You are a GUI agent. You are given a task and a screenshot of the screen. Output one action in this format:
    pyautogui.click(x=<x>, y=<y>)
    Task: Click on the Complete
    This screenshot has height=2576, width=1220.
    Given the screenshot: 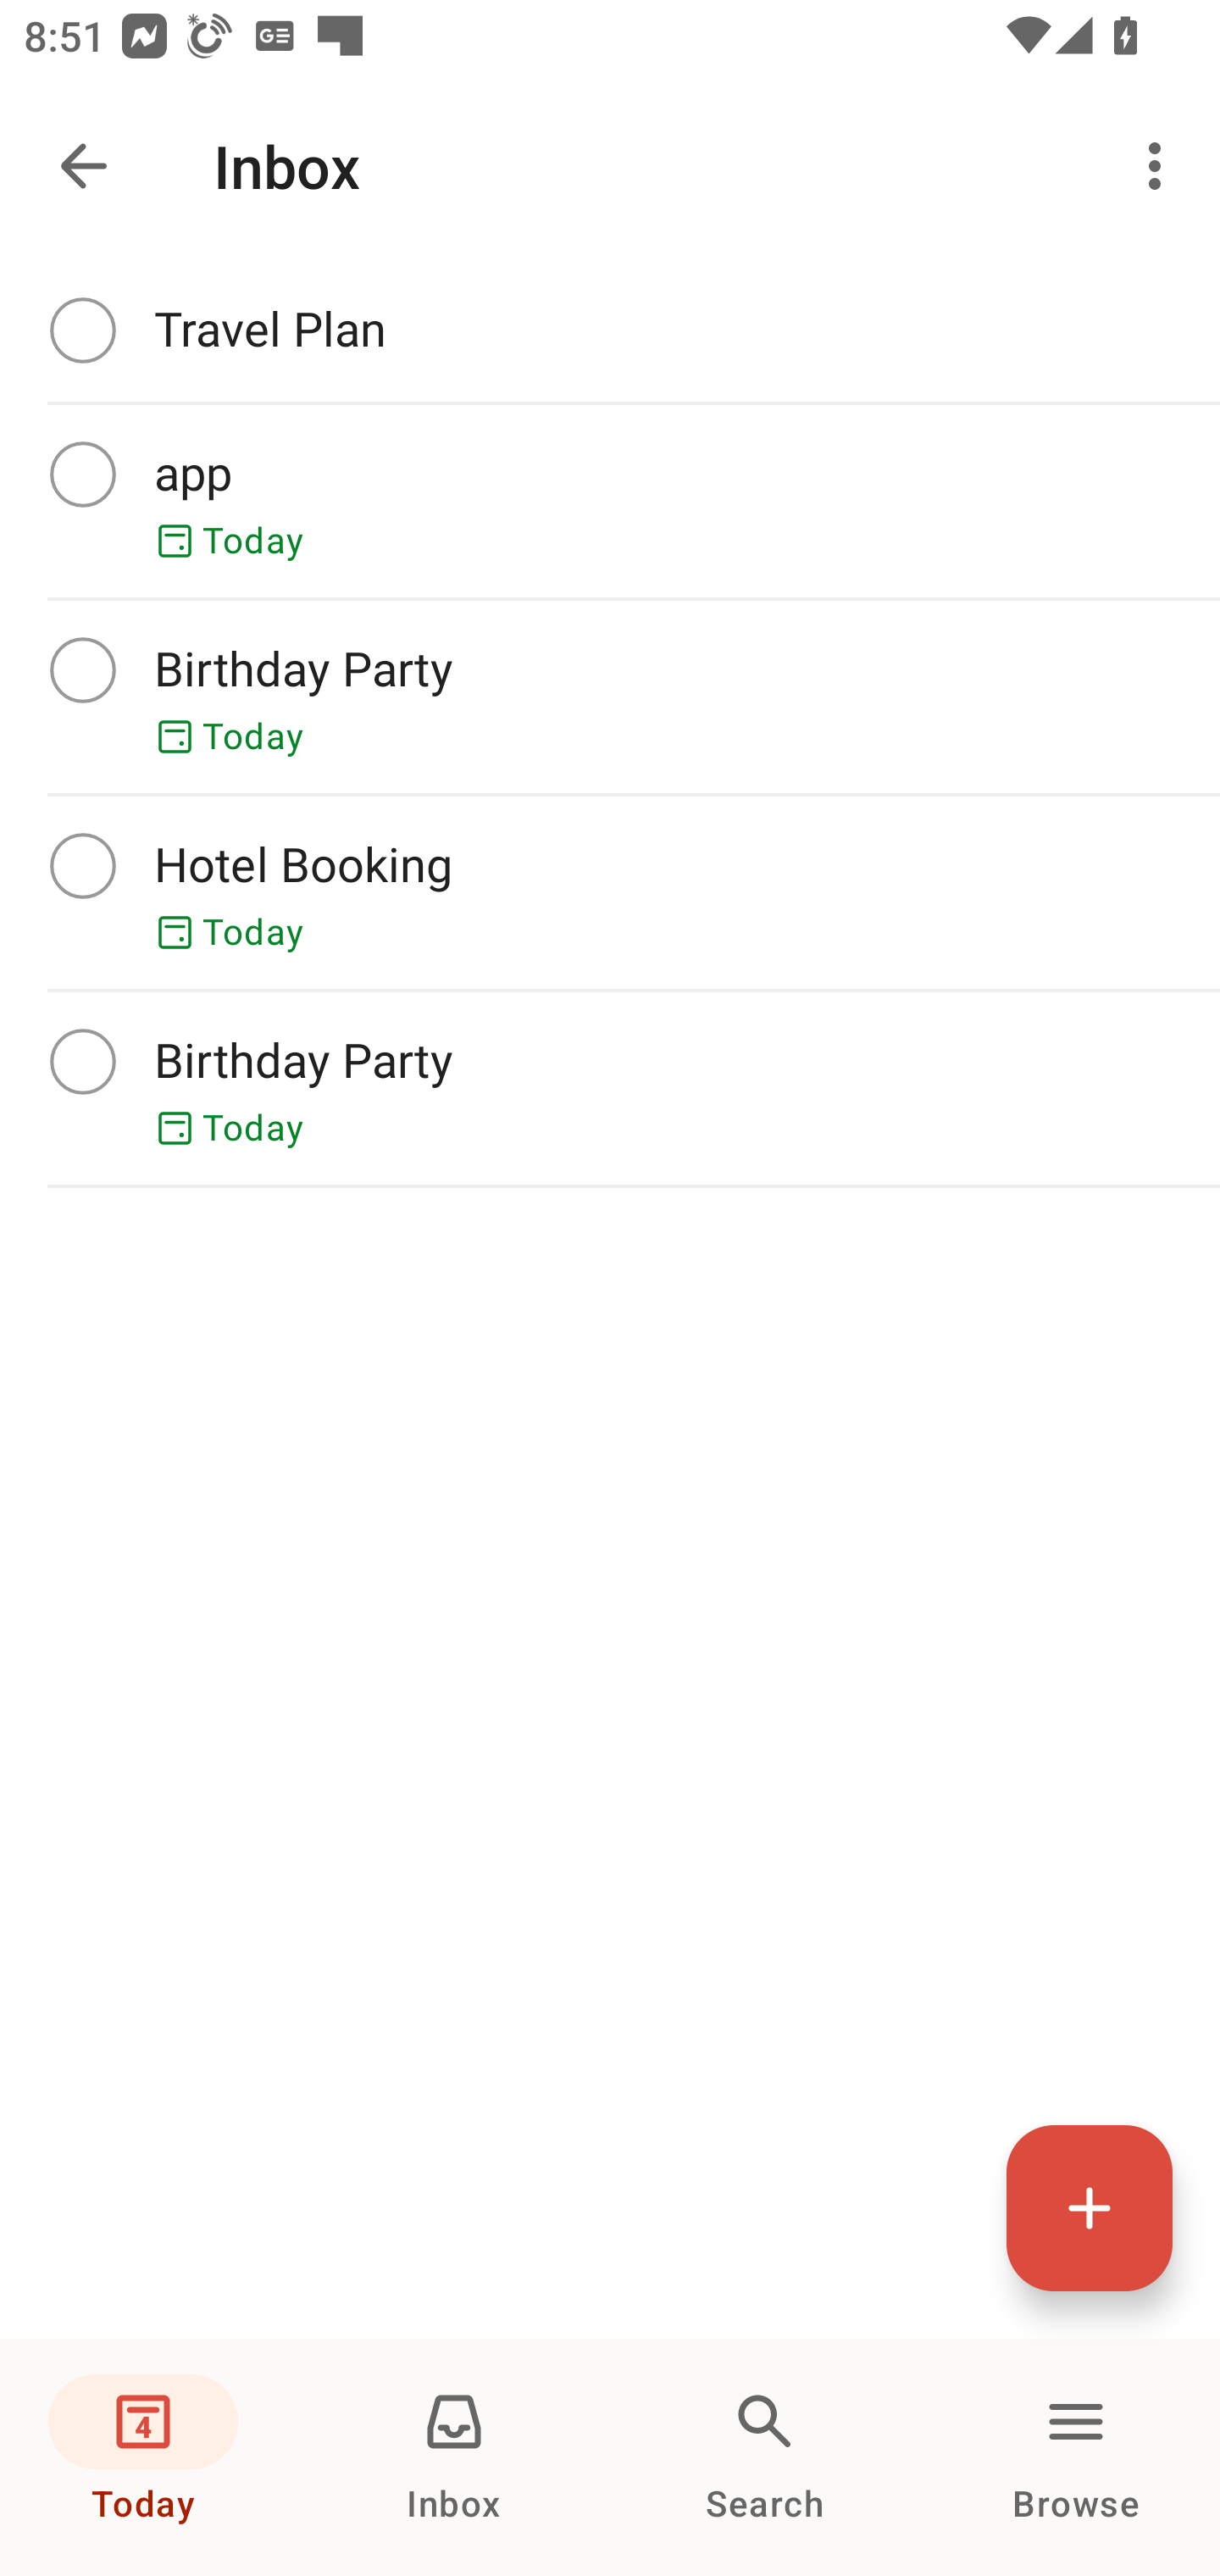 What is the action you would take?
    pyautogui.click(x=82, y=865)
    